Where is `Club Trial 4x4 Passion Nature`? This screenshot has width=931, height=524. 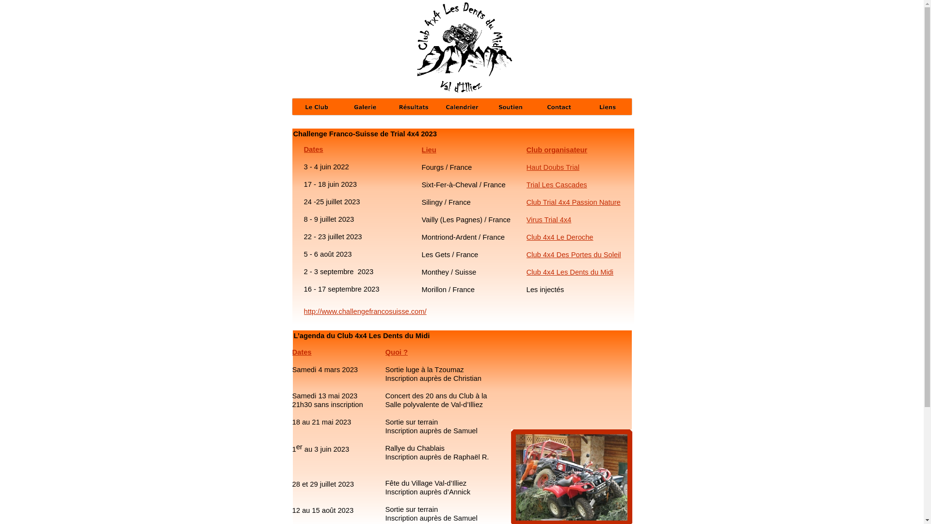
Club Trial 4x4 Passion Nature is located at coordinates (574, 202).